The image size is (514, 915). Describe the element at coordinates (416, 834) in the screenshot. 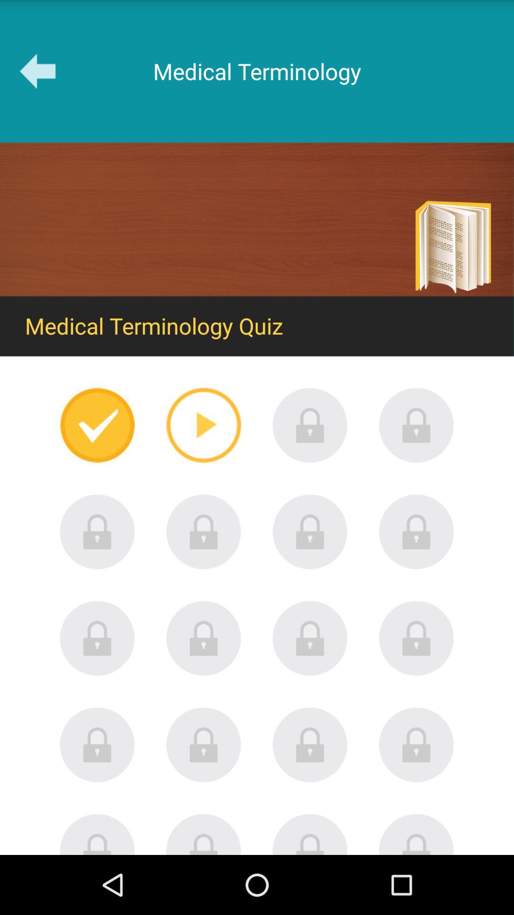

I see `unlock this quiz` at that location.